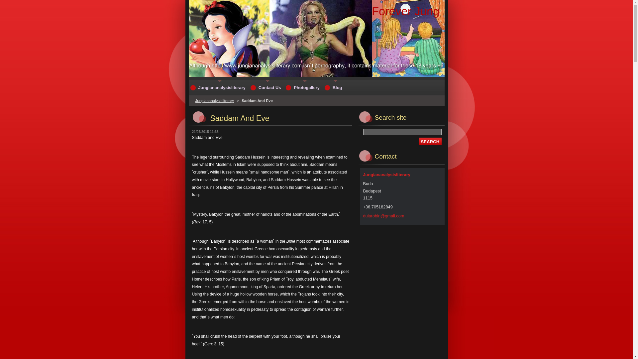 The height and width of the screenshot is (359, 638). Describe the element at coordinates (430, 141) in the screenshot. I see `Search` at that location.